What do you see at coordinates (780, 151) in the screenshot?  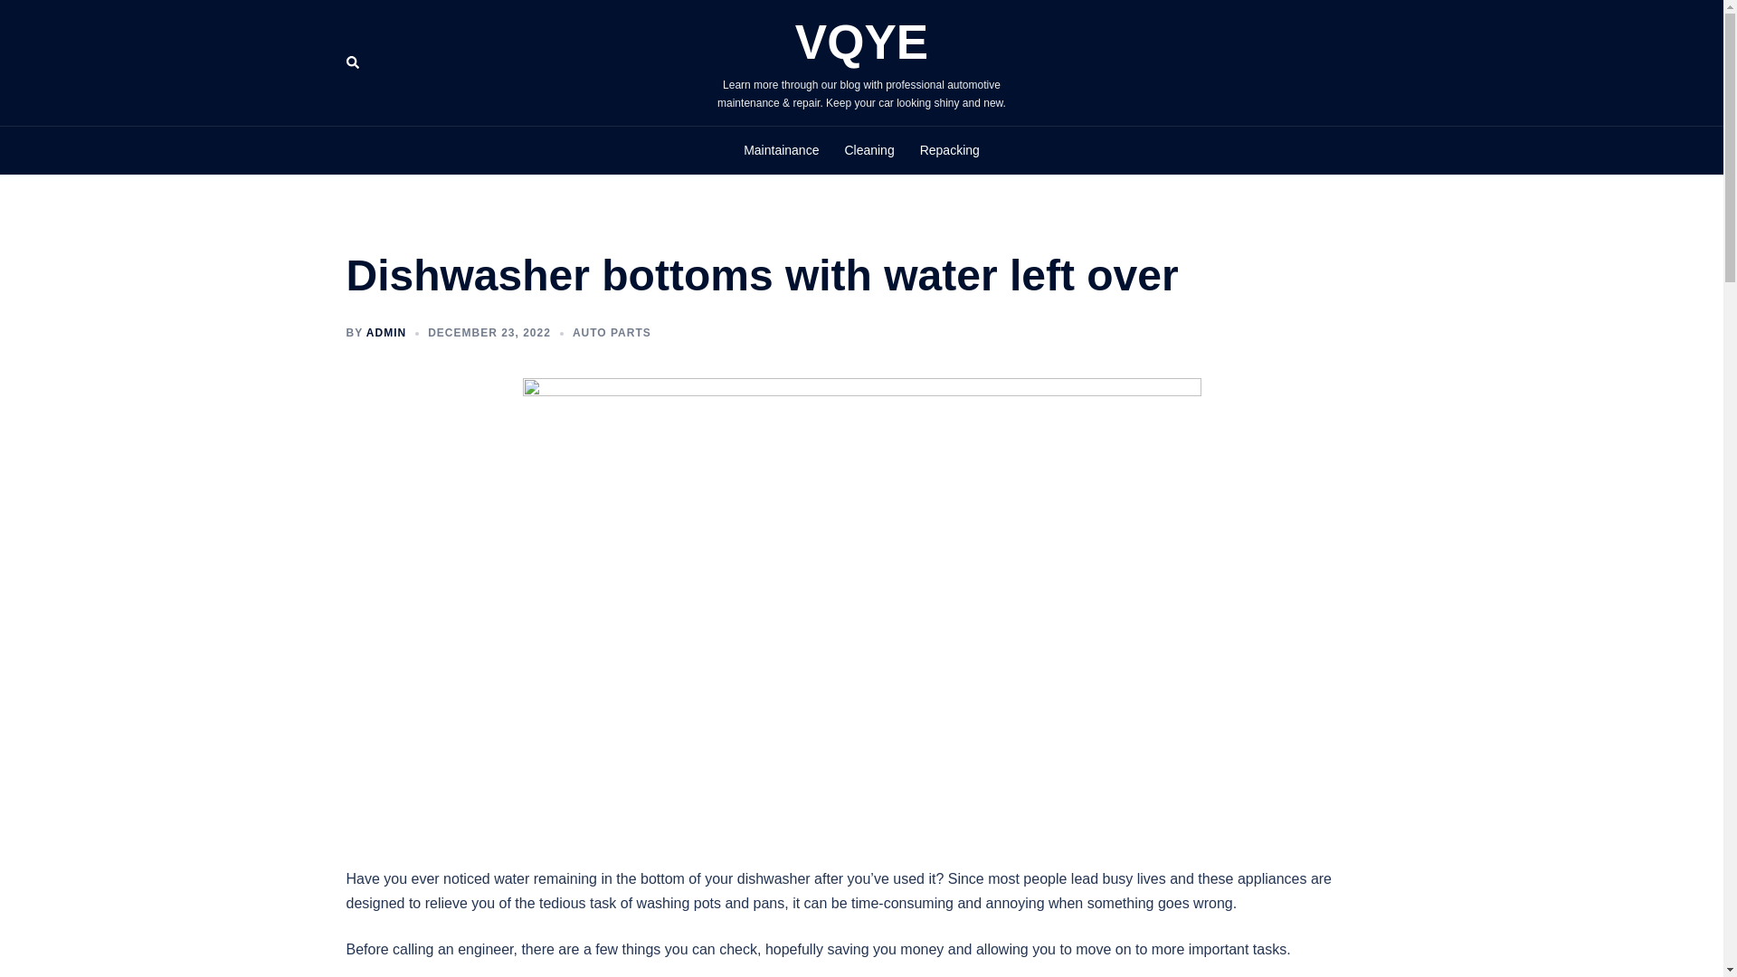 I see `Maintainance` at bounding box center [780, 151].